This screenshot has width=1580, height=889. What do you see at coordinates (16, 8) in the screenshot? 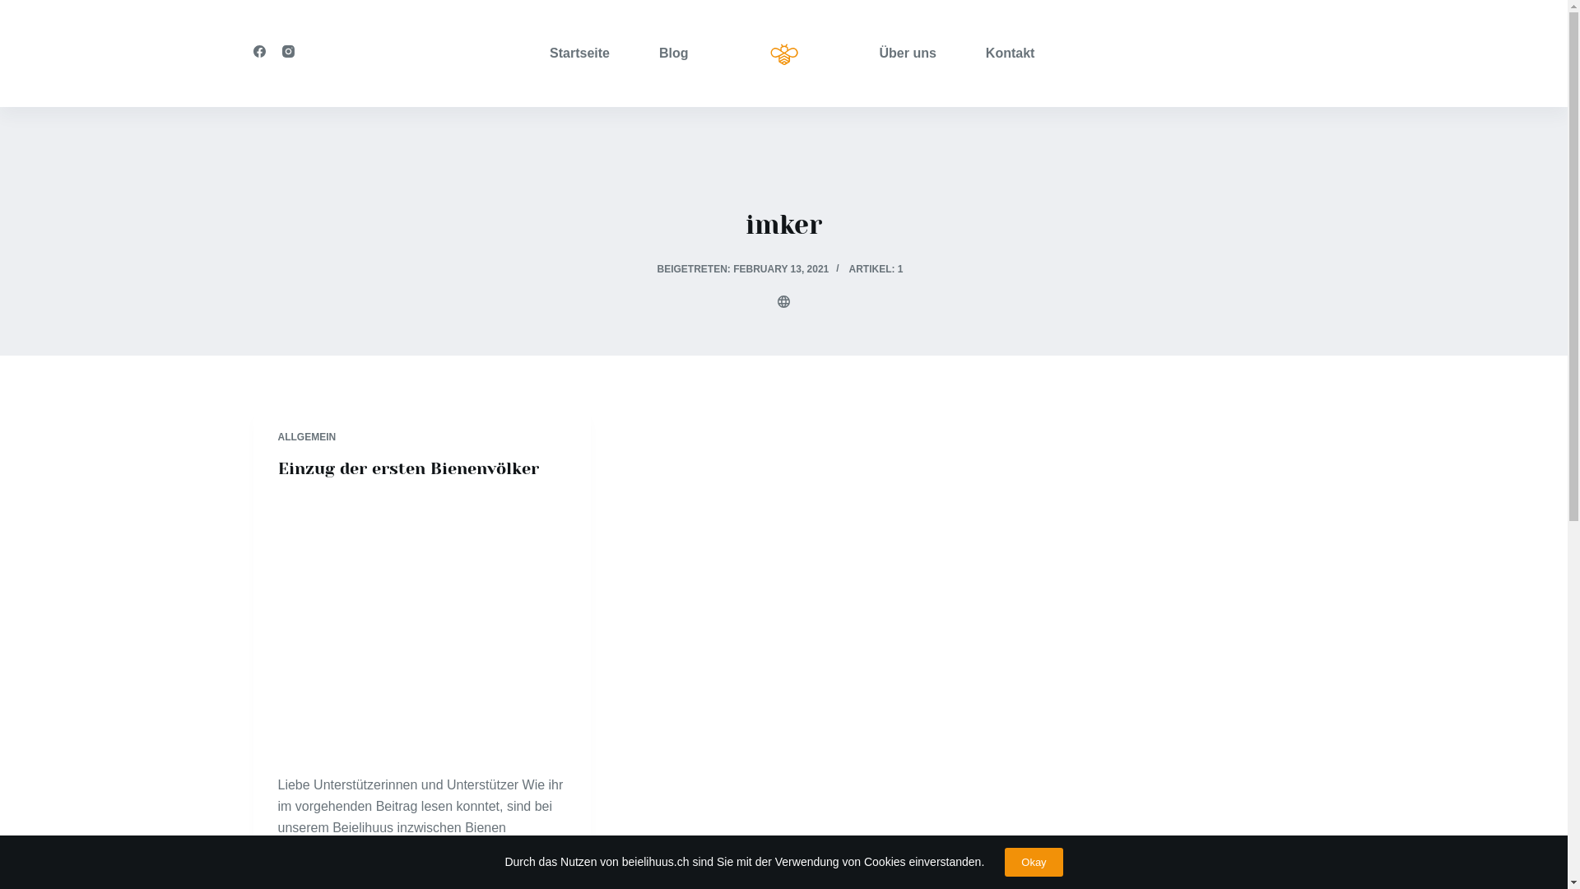
I see `Zum Inhalt springen` at bounding box center [16, 8].